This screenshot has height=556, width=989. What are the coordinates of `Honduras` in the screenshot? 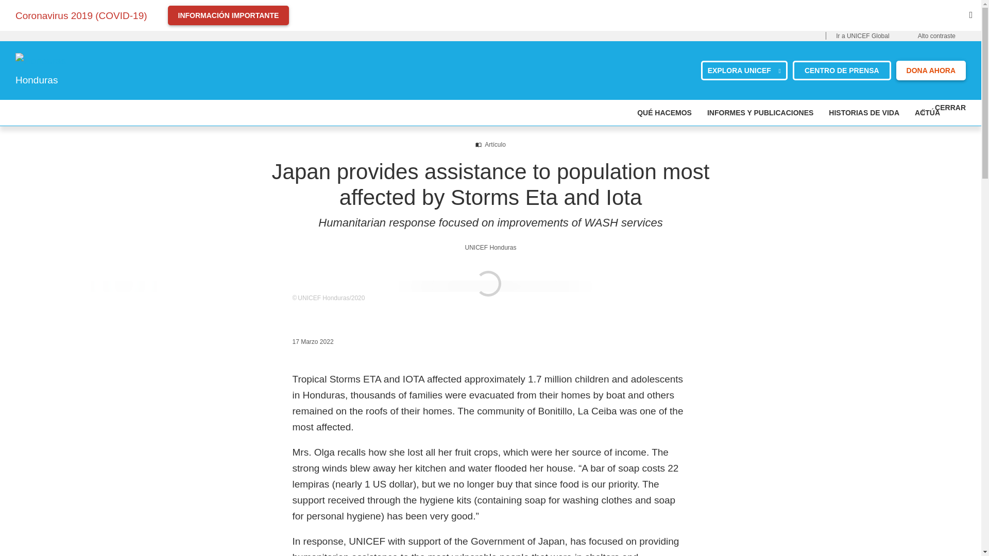 It's located at (133, 65).